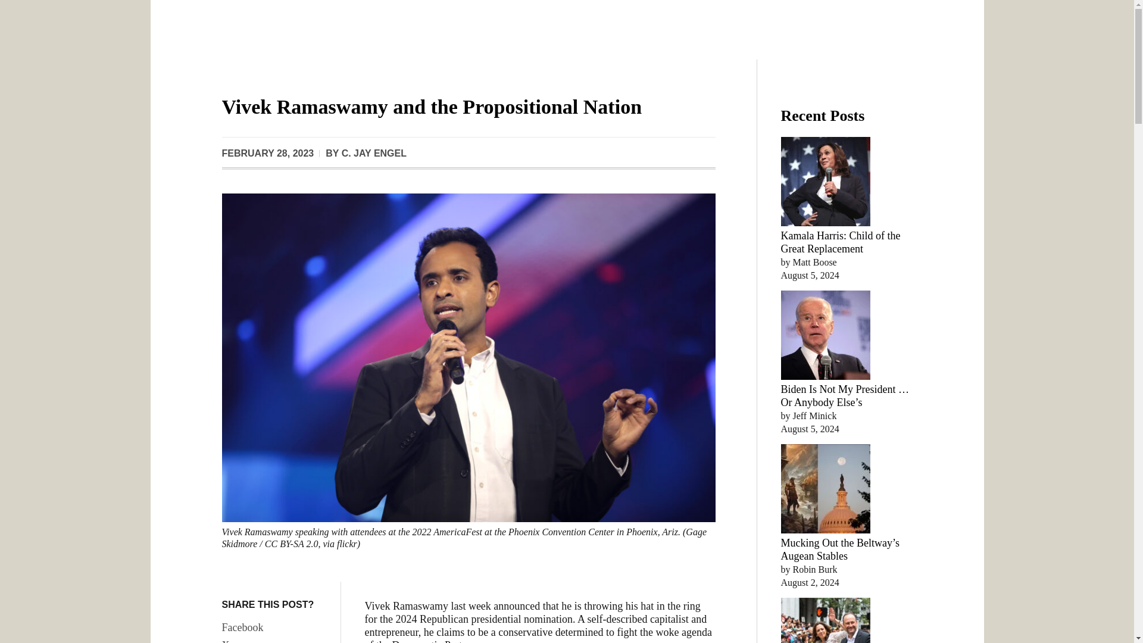 The width and height of the screenshot is (1143, 643). I want to click on X, so click(275, 640).